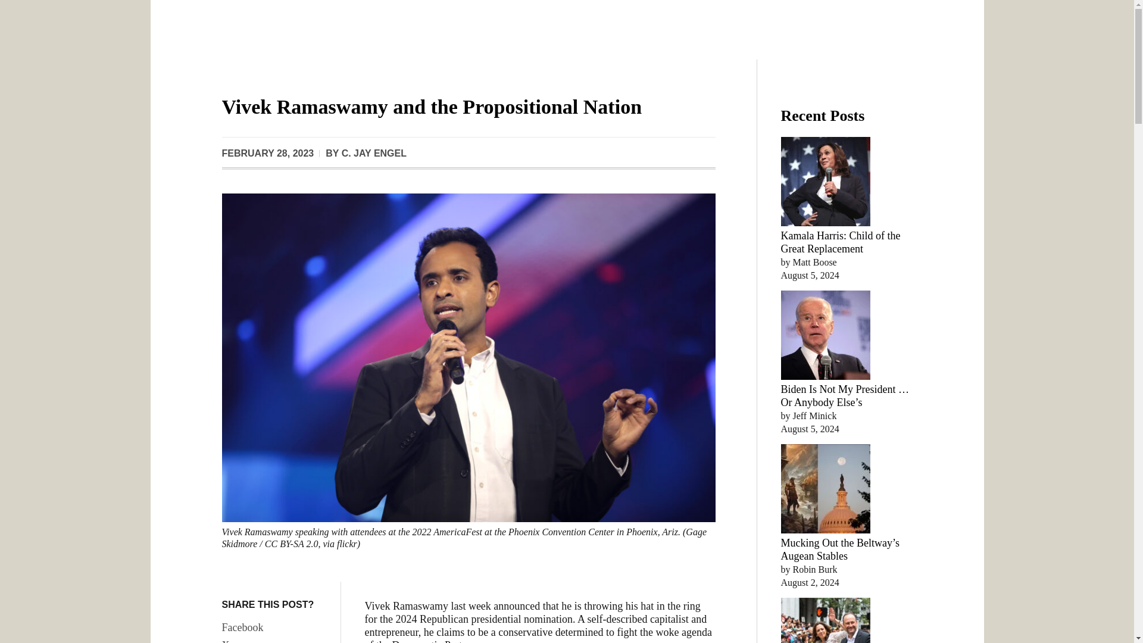 The width and height of the screenshot is (1143, 643). I want to click on X, so click(275, 640).